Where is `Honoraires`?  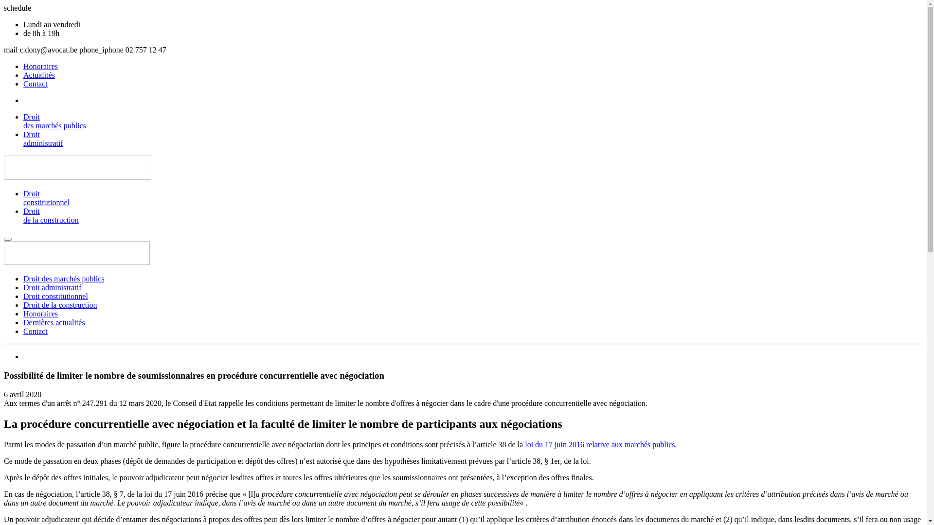
Honoraires is located at coordinates (41, 314).